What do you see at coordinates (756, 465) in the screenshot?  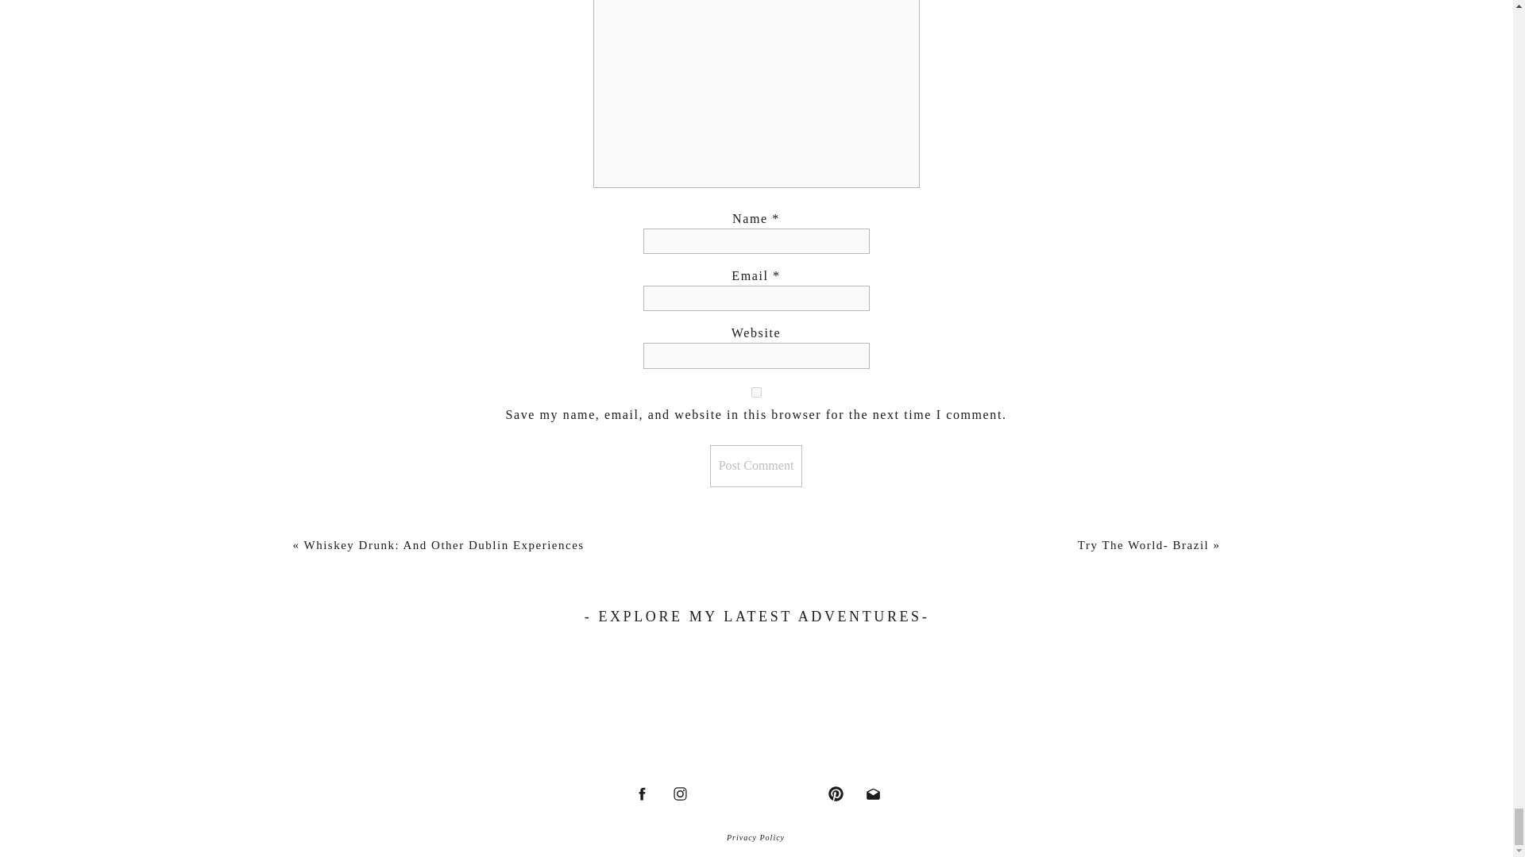 I see `Post Comment` at bounding box center [756, 465].